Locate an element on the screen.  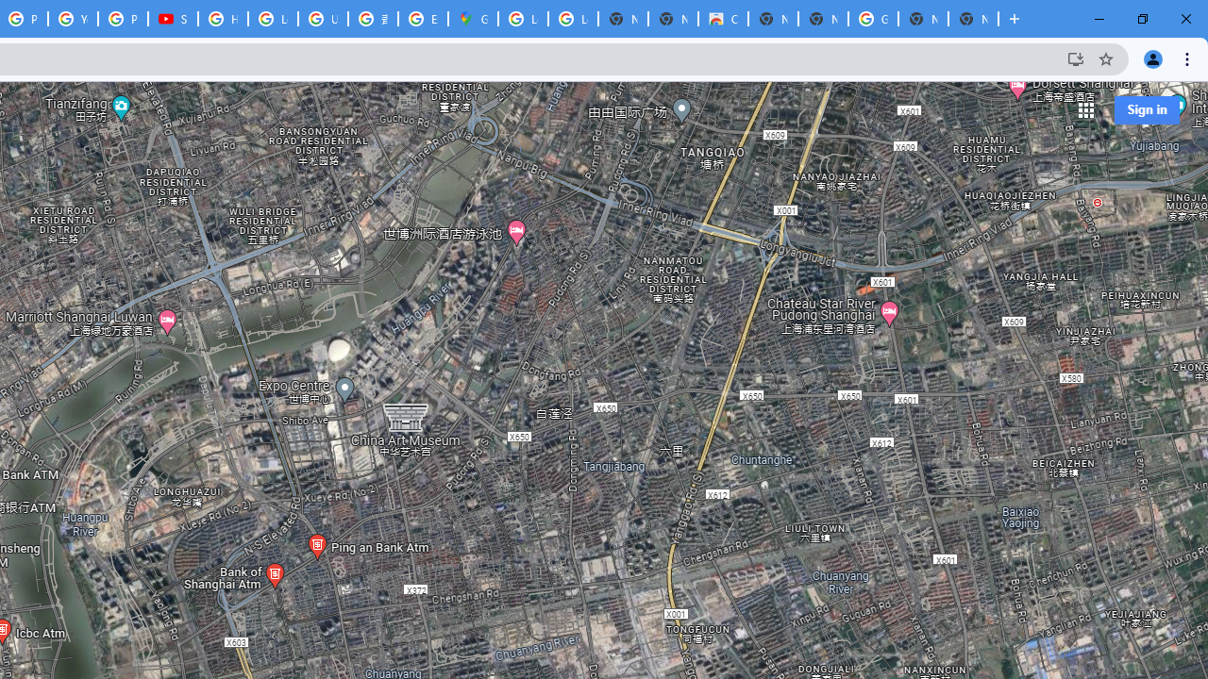
Install Google Maps is located at coordinates (1076, 58).